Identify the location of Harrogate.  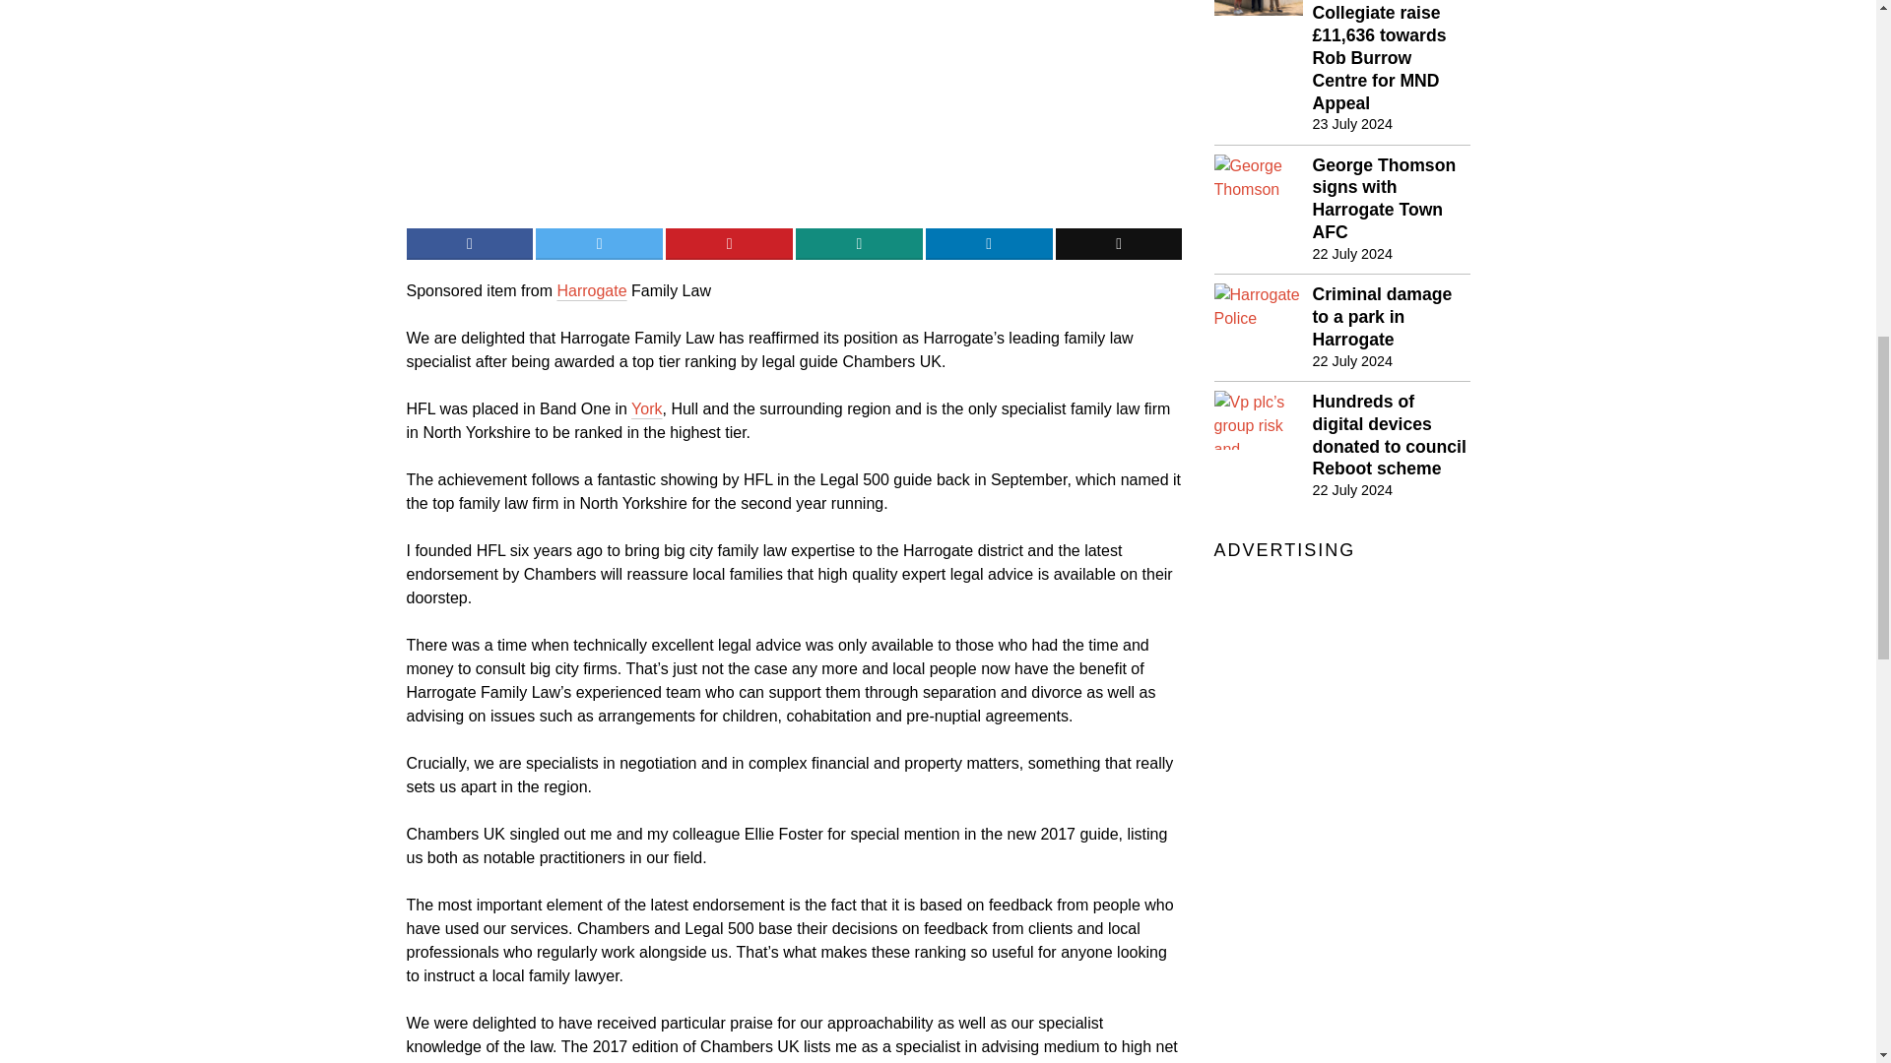
(1351, 490).